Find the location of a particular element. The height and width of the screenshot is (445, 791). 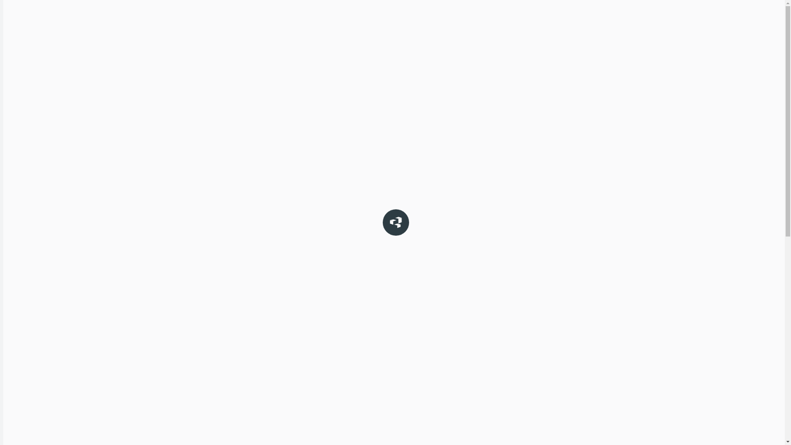

Veelgestelde vragen is located at coordinates (575, 103).